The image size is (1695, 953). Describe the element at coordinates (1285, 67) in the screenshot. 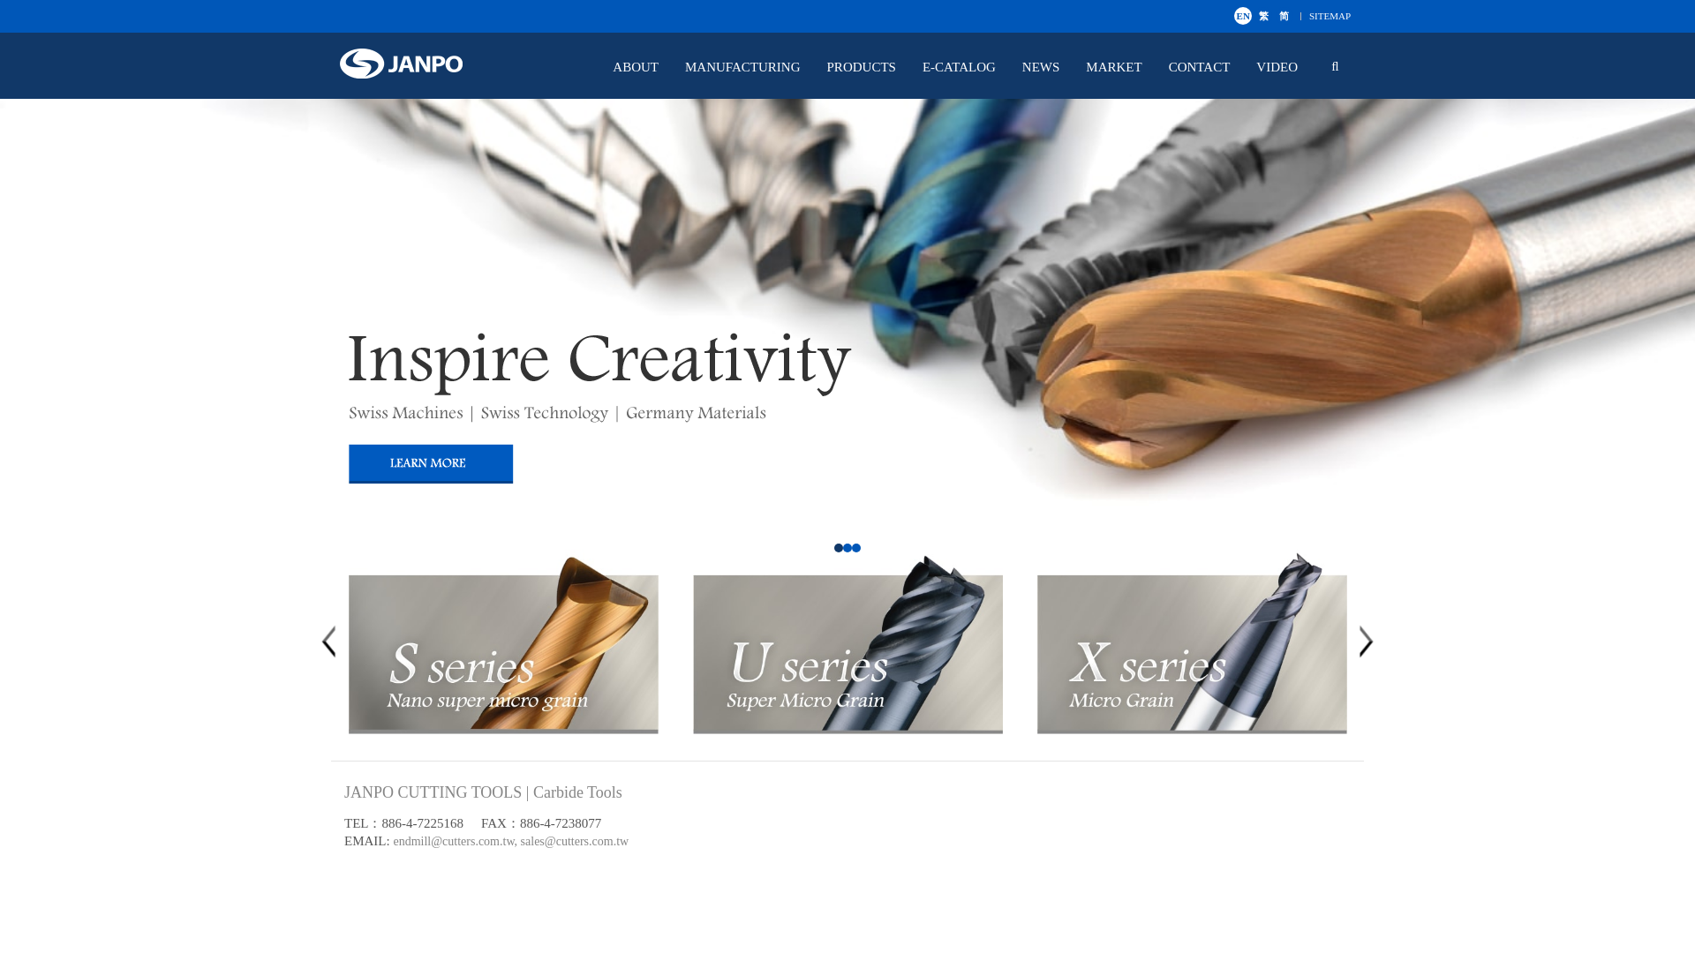

I see `VIDEO` at that location.